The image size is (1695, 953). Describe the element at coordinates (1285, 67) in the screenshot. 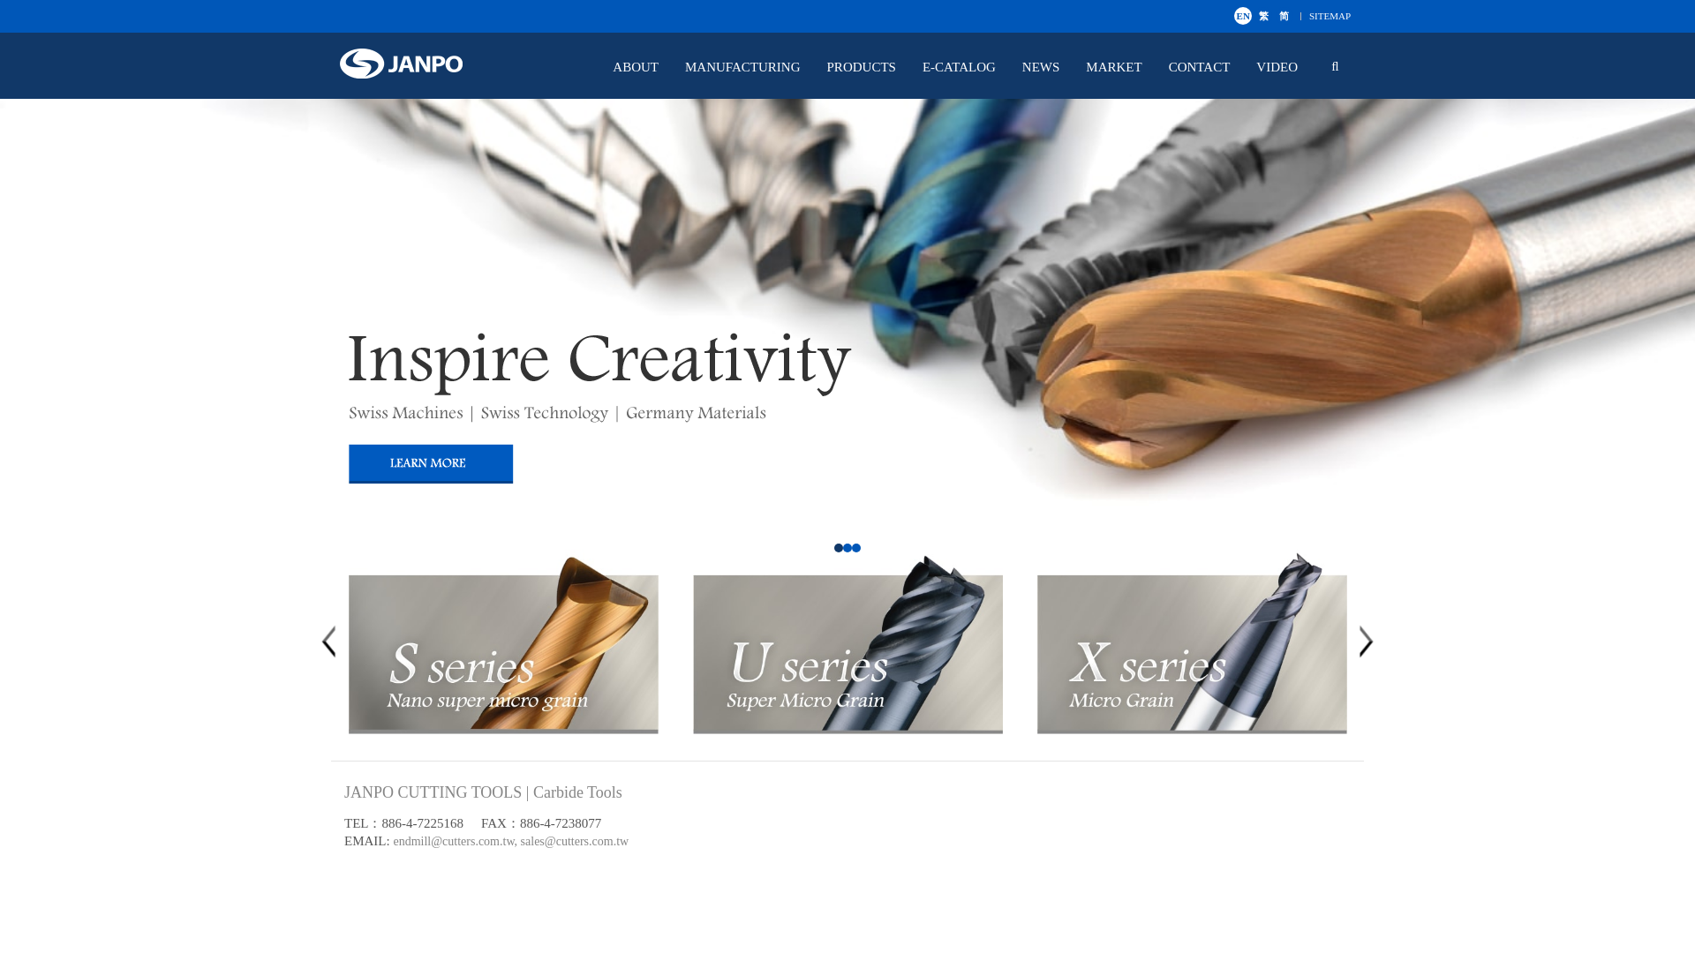

I see `VIDEO` at that location.